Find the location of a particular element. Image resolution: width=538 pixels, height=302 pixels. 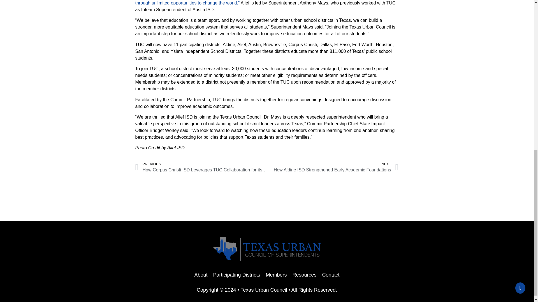

Members is located at coordinates (276, 275).